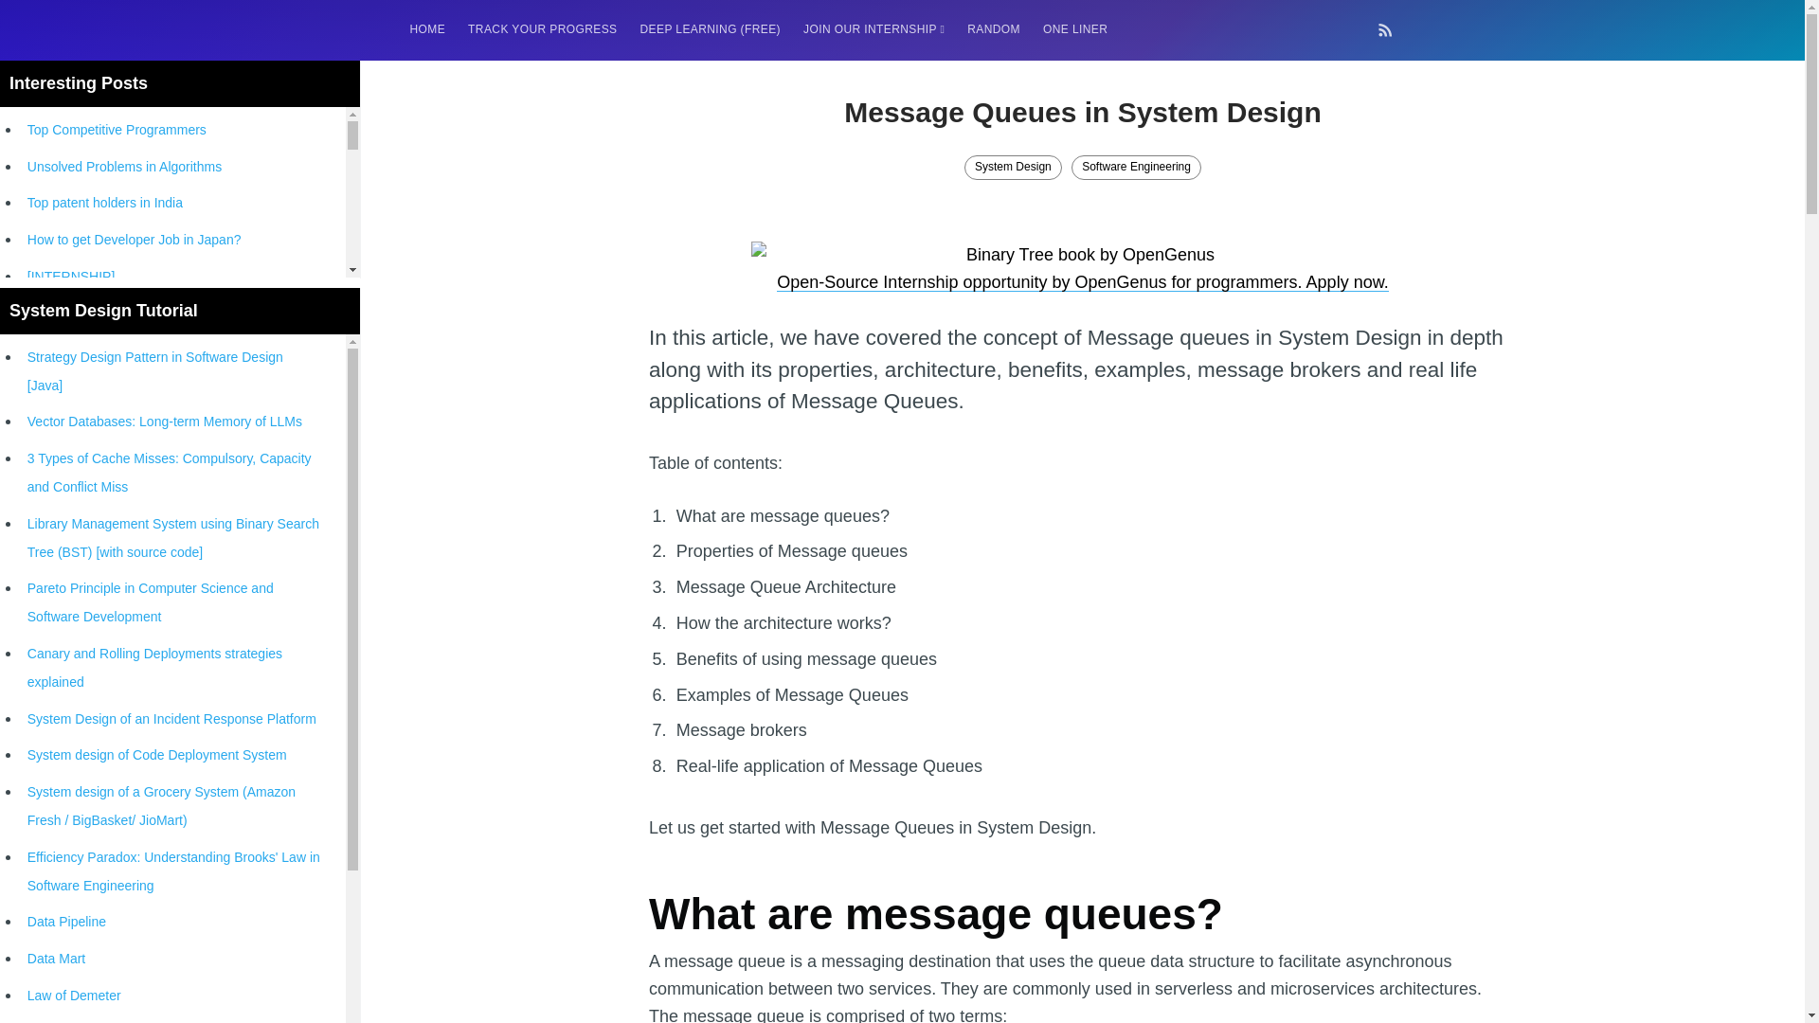 Image resolution: width=1819 pixels, height=1023 pixels. What do you see at coordinates (117, 781) in the screenshot?
I see `STORY: Inventor of Linked List` at bounding box center [117, 781].